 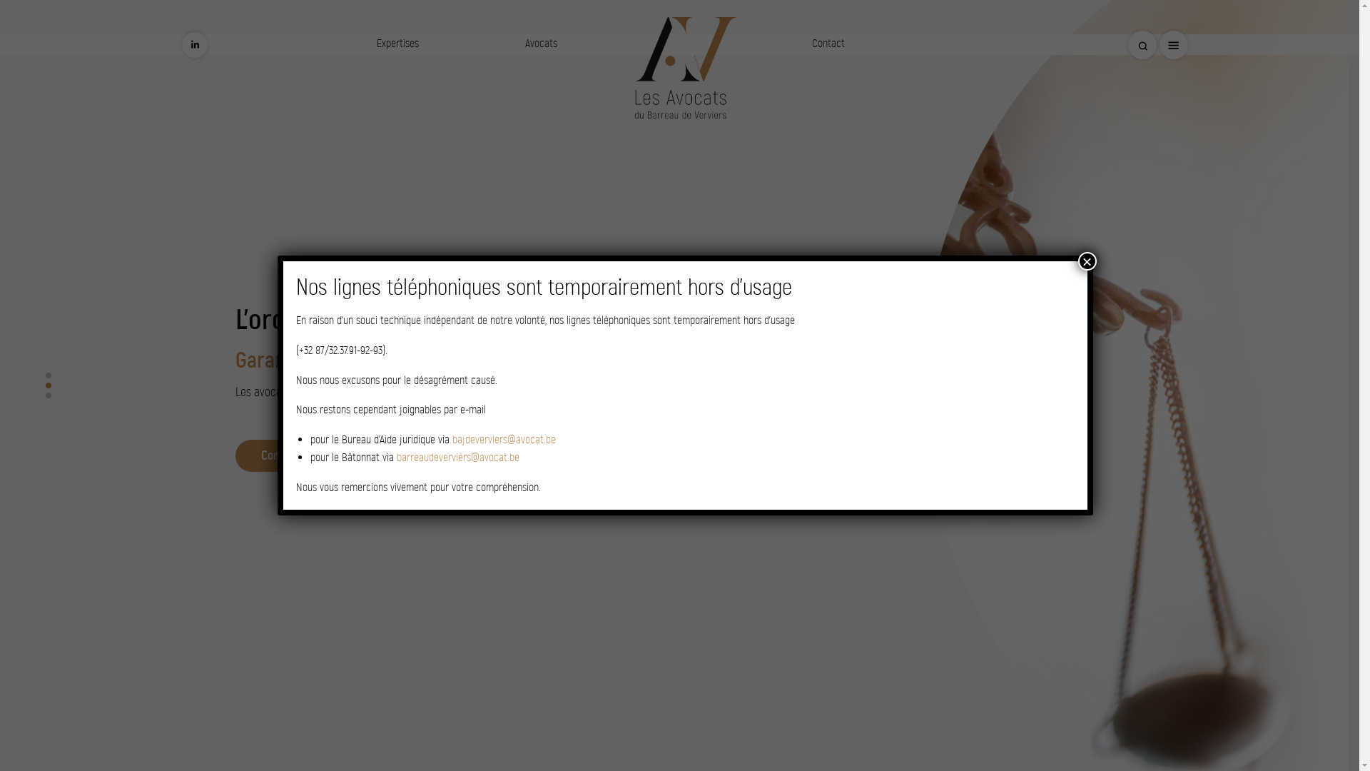 What do you see at coordinates (458, 457) in the screenshot?
I see `barreaudeverviers@avocat.be` at bounding box center [458, 457].